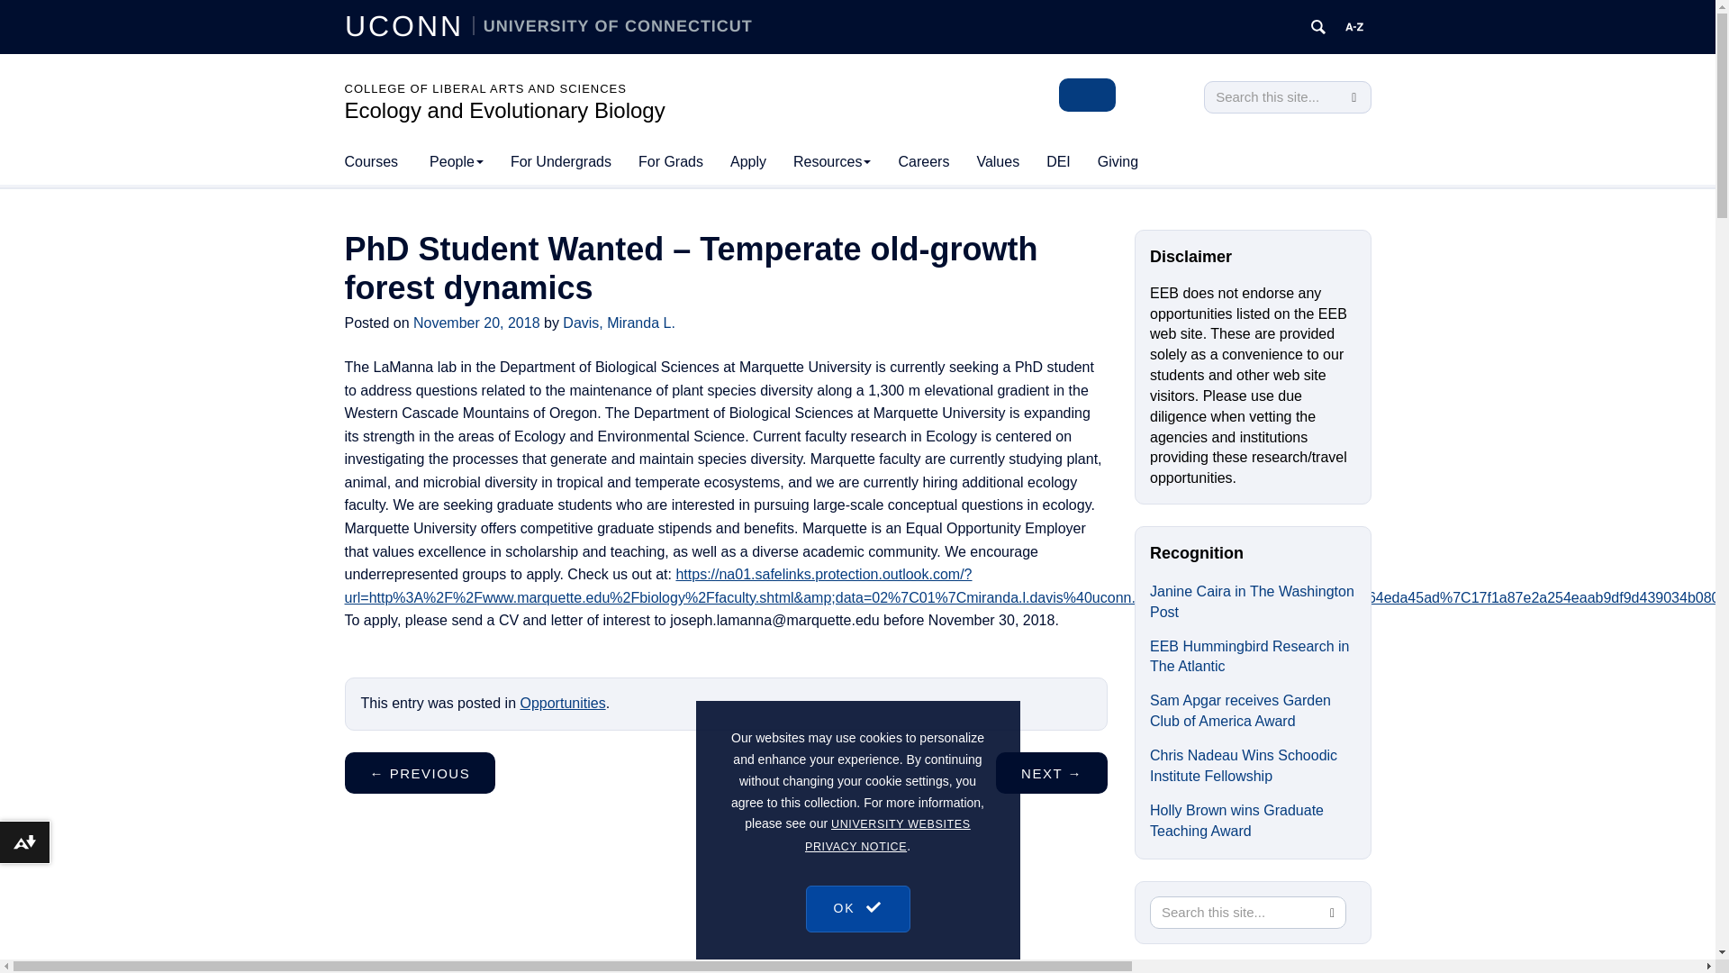 The image size is (1729, 973). I want to click on For Undergrads, so click(560, 162).